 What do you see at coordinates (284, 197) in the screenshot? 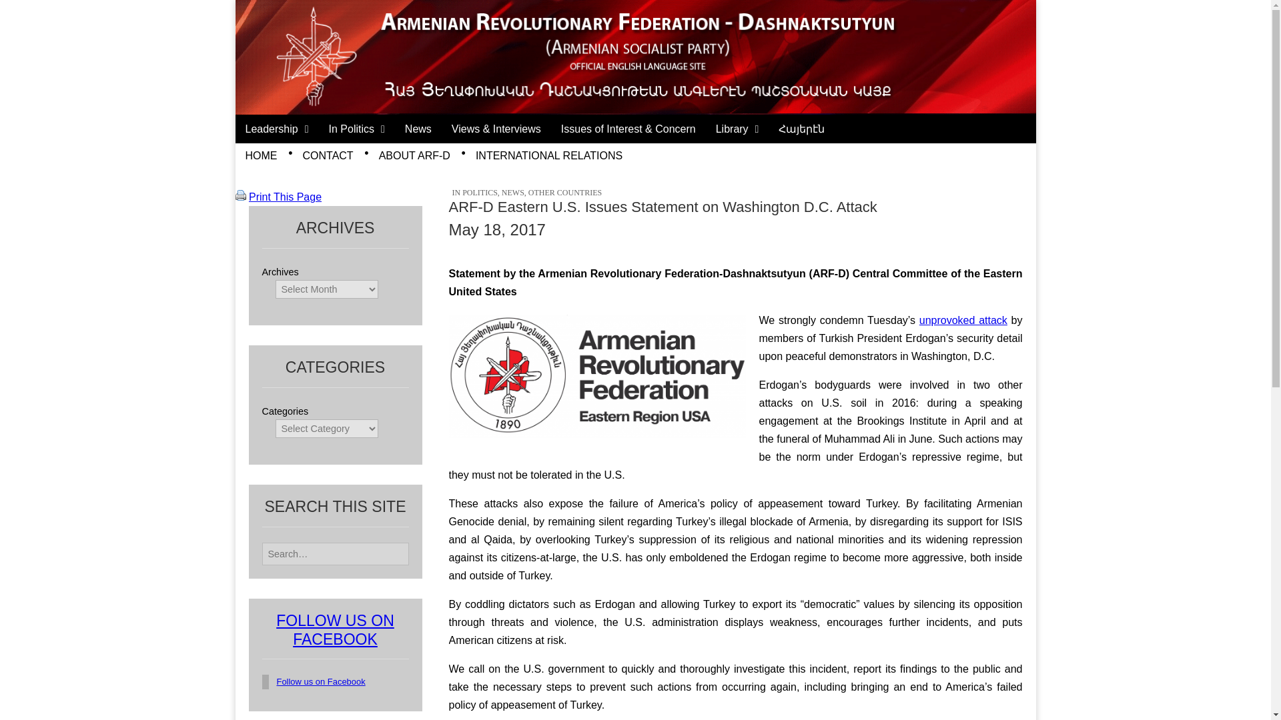
I see `Print This Page` at bounding box center [284, 197].